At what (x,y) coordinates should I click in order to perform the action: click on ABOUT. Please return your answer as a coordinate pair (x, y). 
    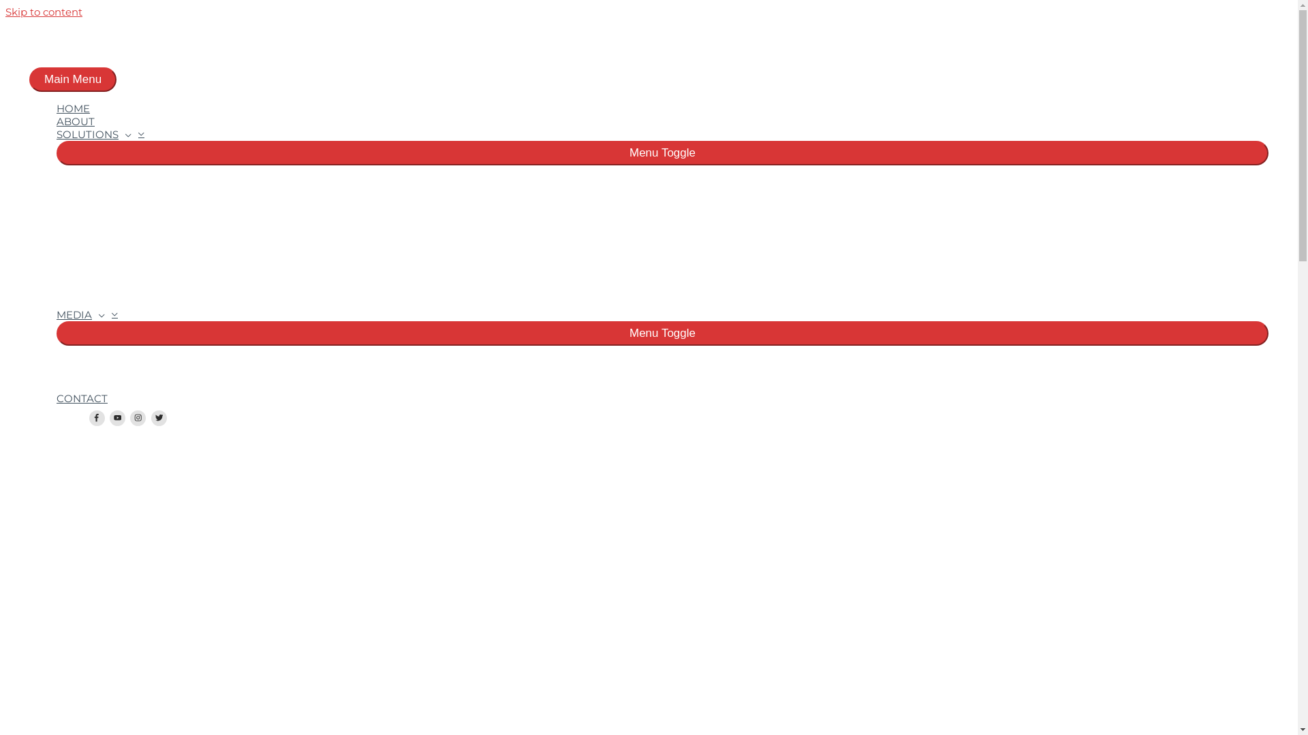
    Looking at the image, I should click on (662, 121).